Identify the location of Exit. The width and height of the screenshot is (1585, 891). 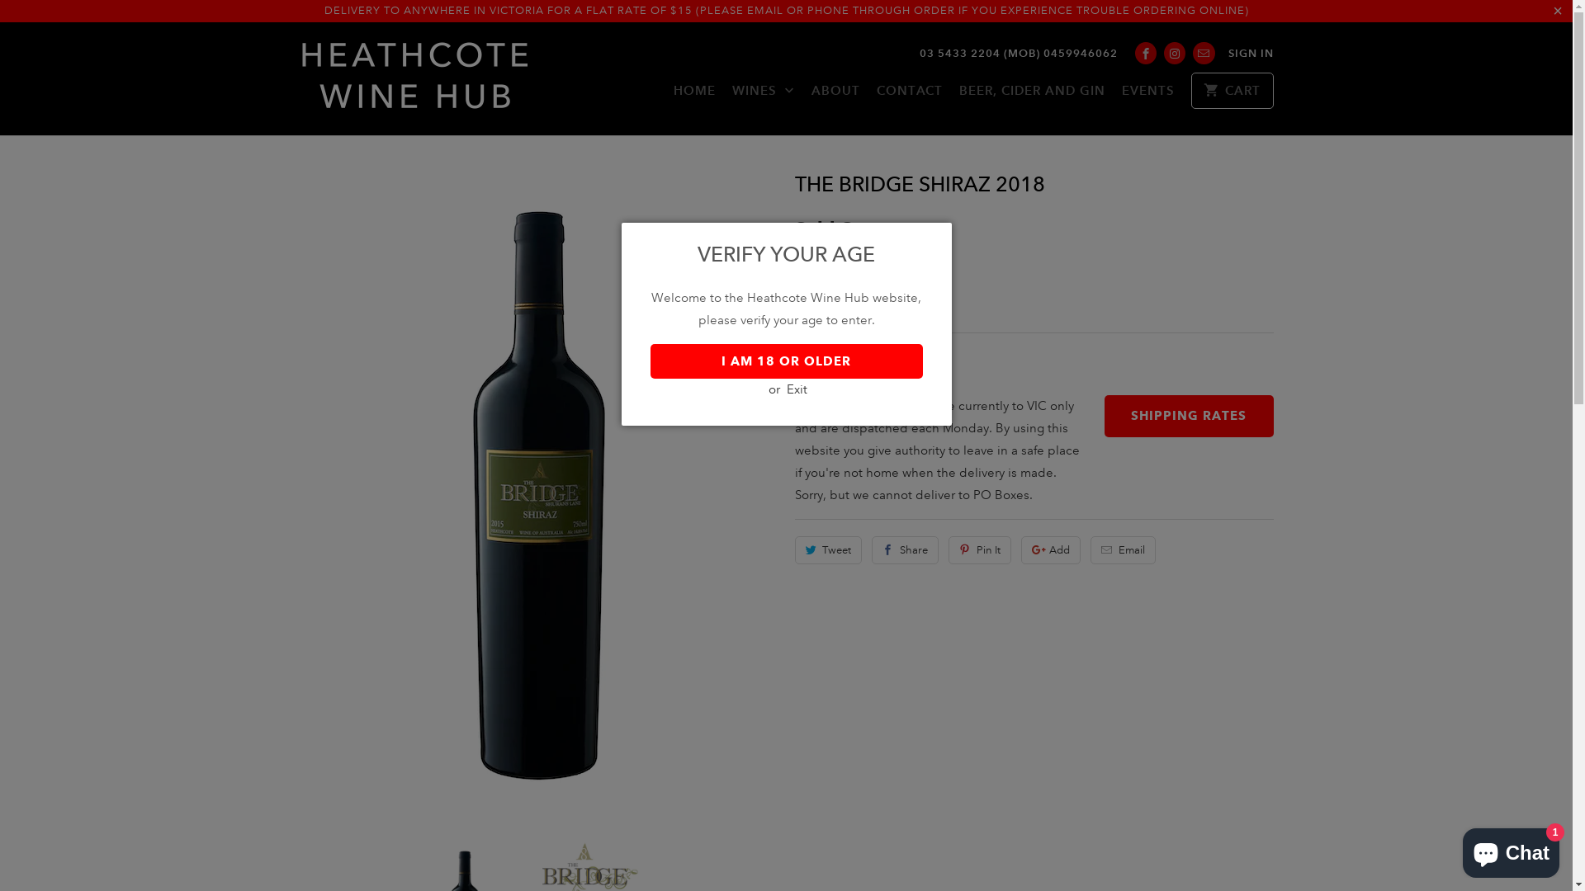
(797, 389).